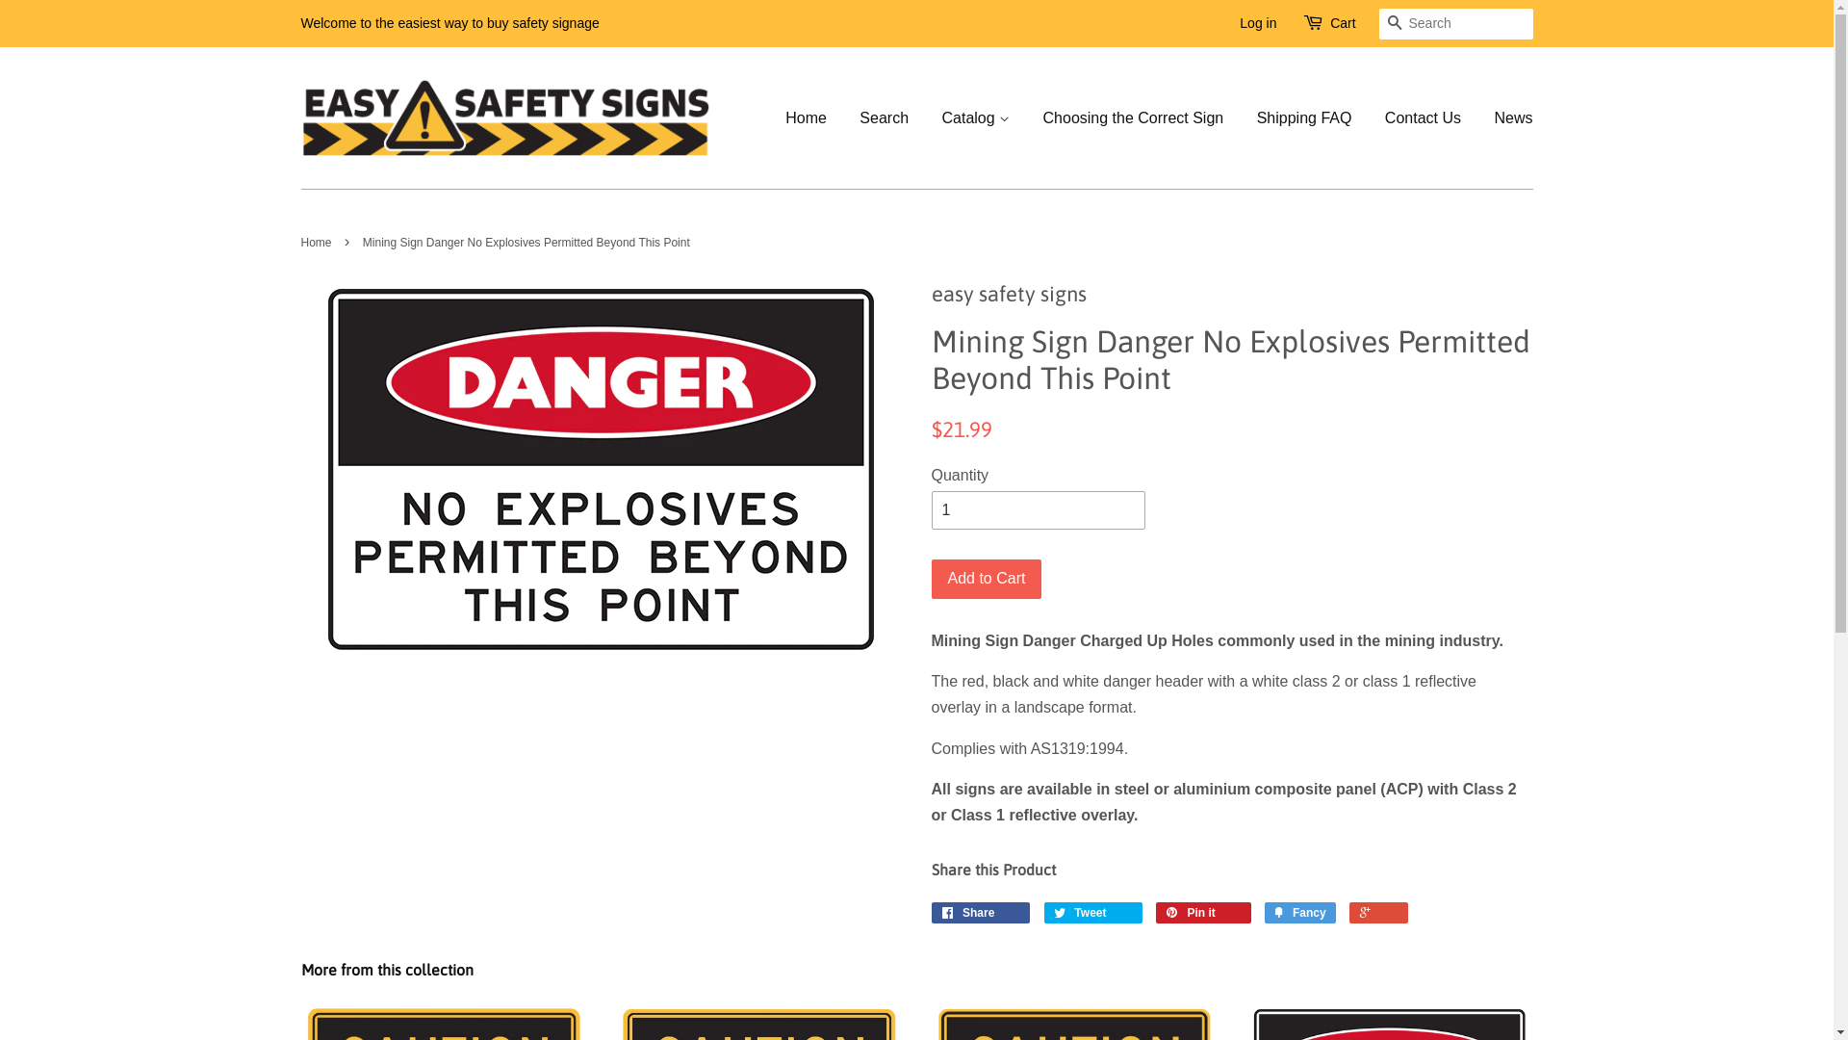  What do you see at coordinates (884, 117) in the screenshot?
I see `Search` at bounding box center [884, 117].